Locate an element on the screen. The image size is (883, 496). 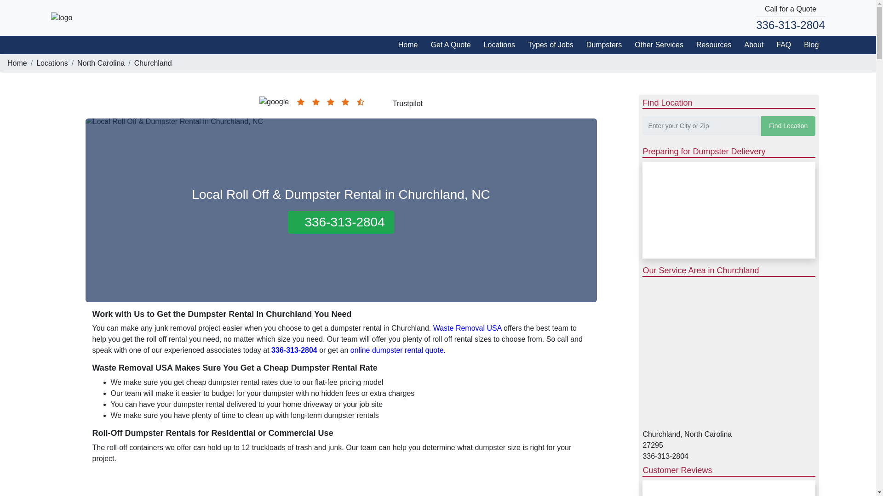
Locations is located at coordinates (52, 62).